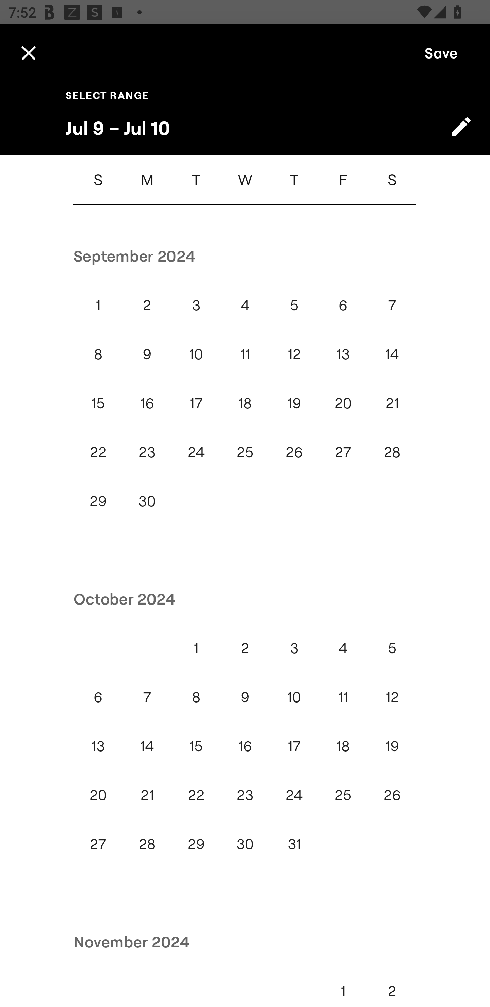  Describe the element at coordinates (147, 746) in the screenshot. I see `14 Mon, Oct 14` at that location.